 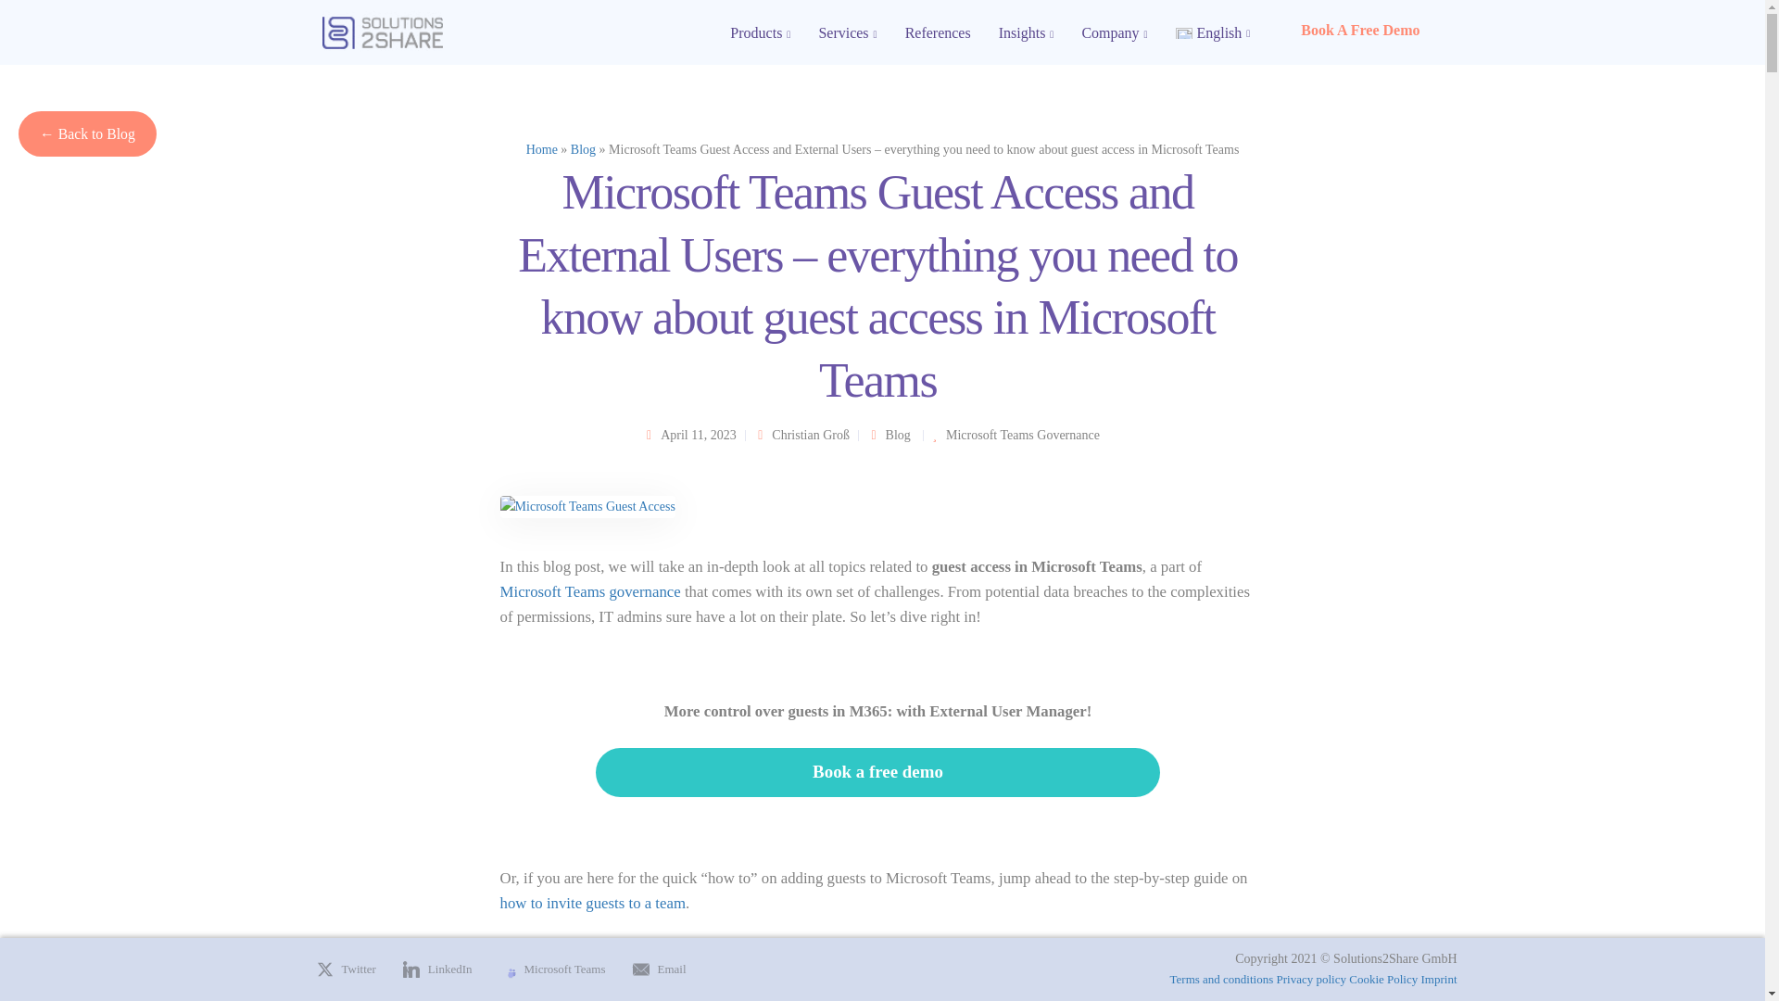 What do you see at coordinates (542, 149) in the screenshot?
I see `Home` at bounding box center [542, 149].